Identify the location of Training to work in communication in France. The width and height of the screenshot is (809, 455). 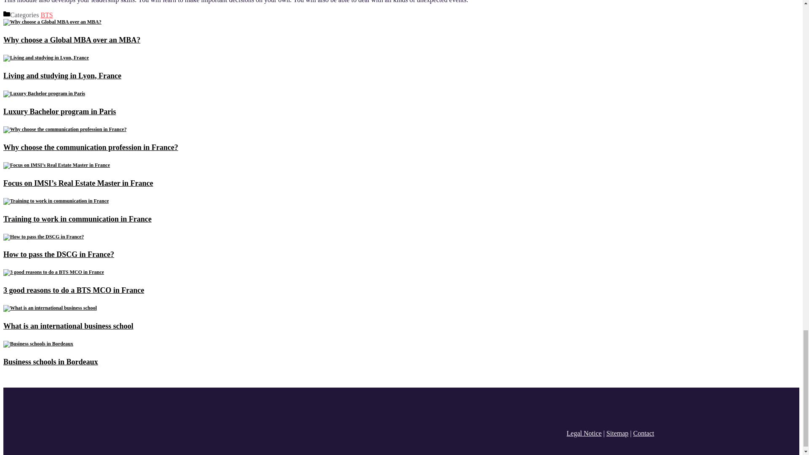
(78, 219).